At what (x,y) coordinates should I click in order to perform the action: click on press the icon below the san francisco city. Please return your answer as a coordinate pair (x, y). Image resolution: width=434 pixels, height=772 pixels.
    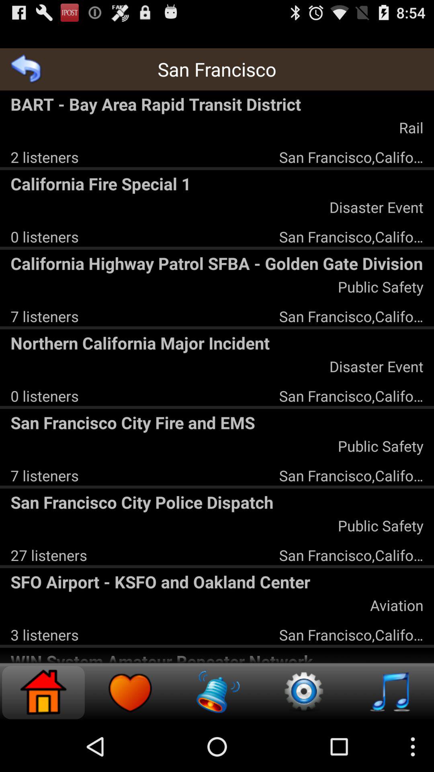
    Looking at the image, I should click on (49, 555).